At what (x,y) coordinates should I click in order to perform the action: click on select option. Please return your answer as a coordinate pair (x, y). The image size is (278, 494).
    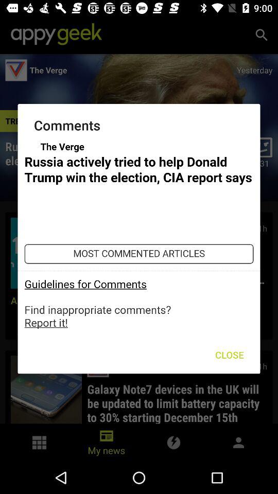
    Looking at the image, I should click on (139, 235).